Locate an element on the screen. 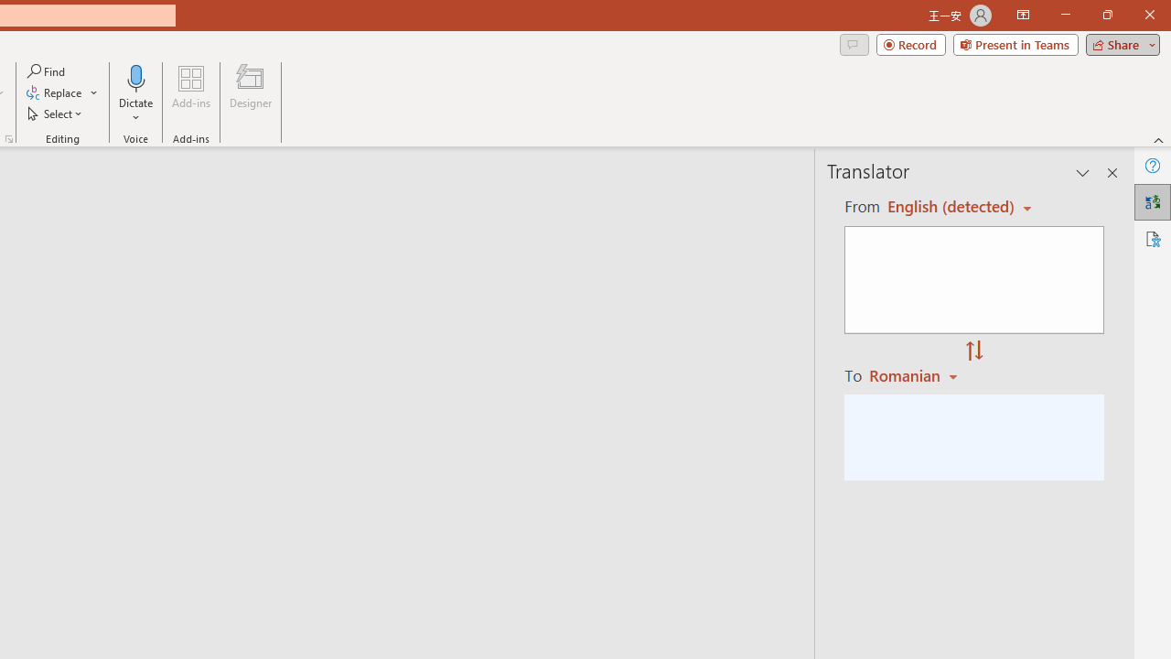  Translator is located at coordinates (1153, 201).